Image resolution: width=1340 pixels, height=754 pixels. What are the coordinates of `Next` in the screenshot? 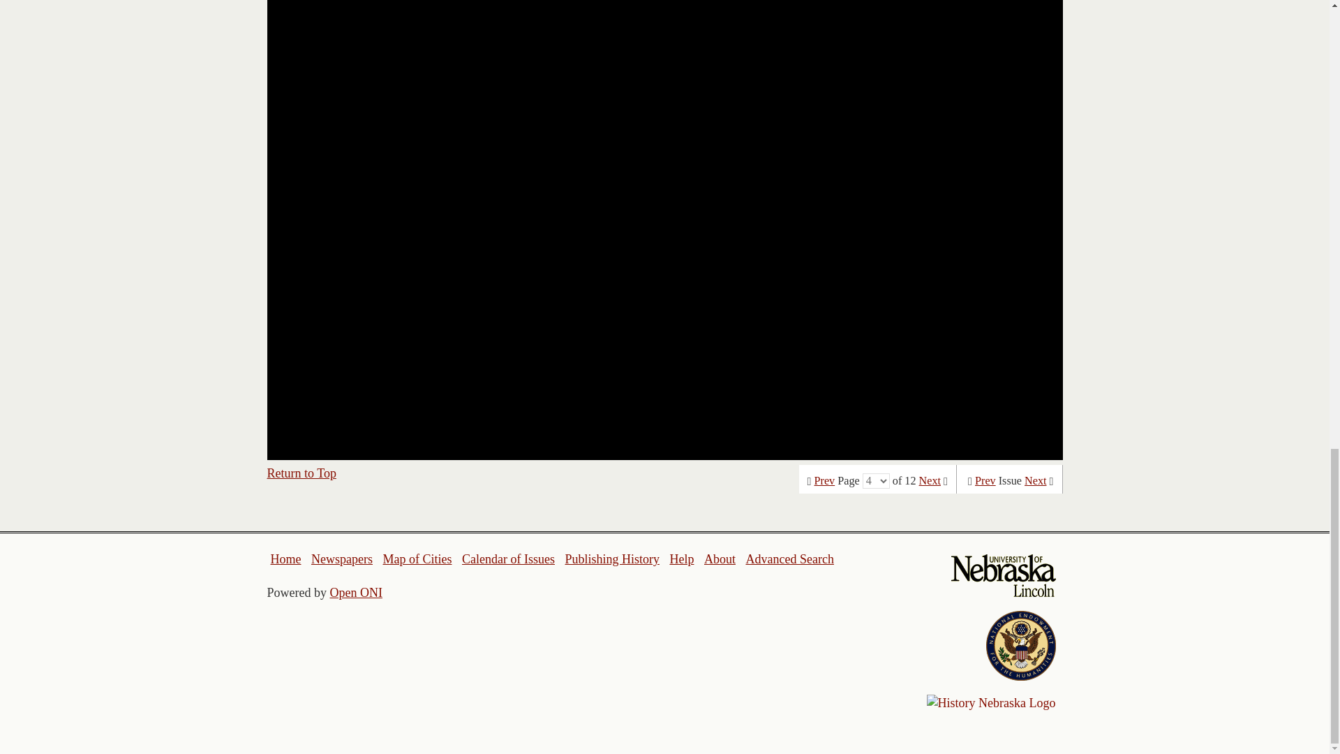 It's located at (930, 480).